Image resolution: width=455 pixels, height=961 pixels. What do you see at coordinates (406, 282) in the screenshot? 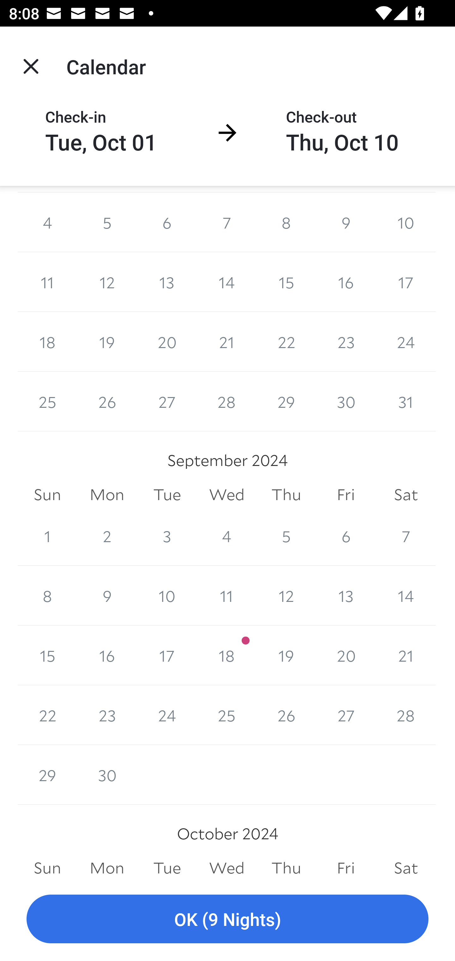
I see `17 17 August 2024` at bounding box center [406, 282].